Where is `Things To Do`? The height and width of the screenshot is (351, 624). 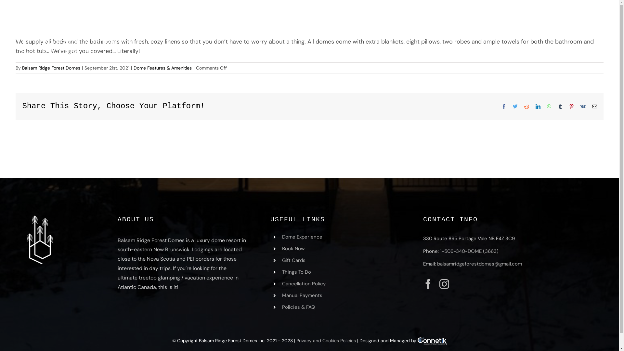
Things To Do is located at coordinates (296, 272).